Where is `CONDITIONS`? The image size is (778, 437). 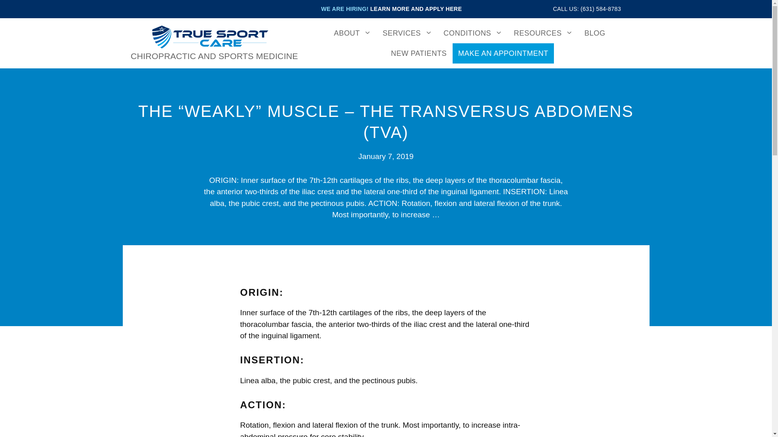
CONDITIONS is located at coordinates (473, 33).